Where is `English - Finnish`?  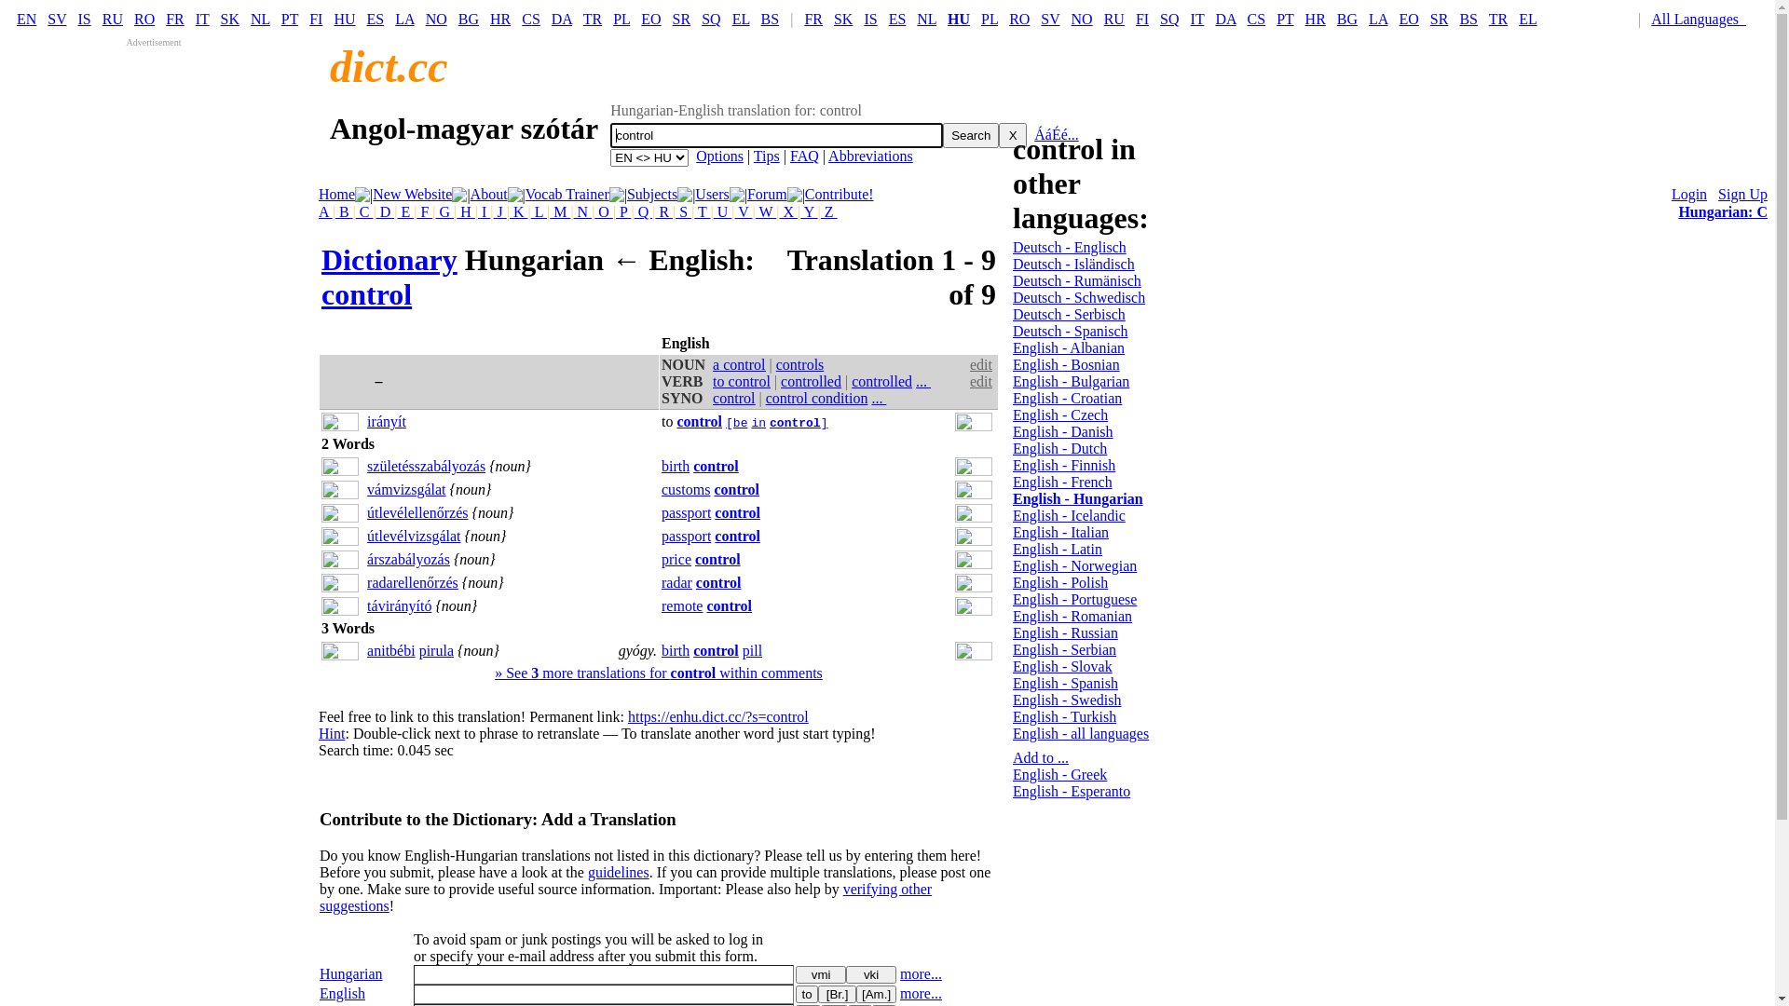
English - Finnish is located at coordinates (1064, 466).